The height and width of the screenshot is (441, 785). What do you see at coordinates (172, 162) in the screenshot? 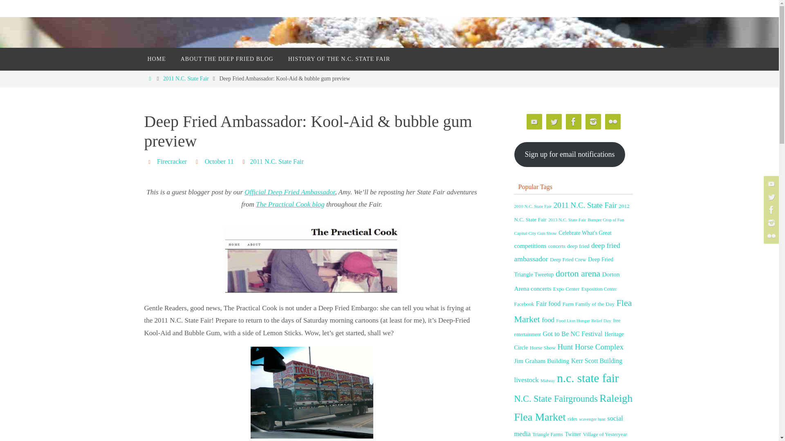
I see `Firecracker` at bounding box center [172, 162].